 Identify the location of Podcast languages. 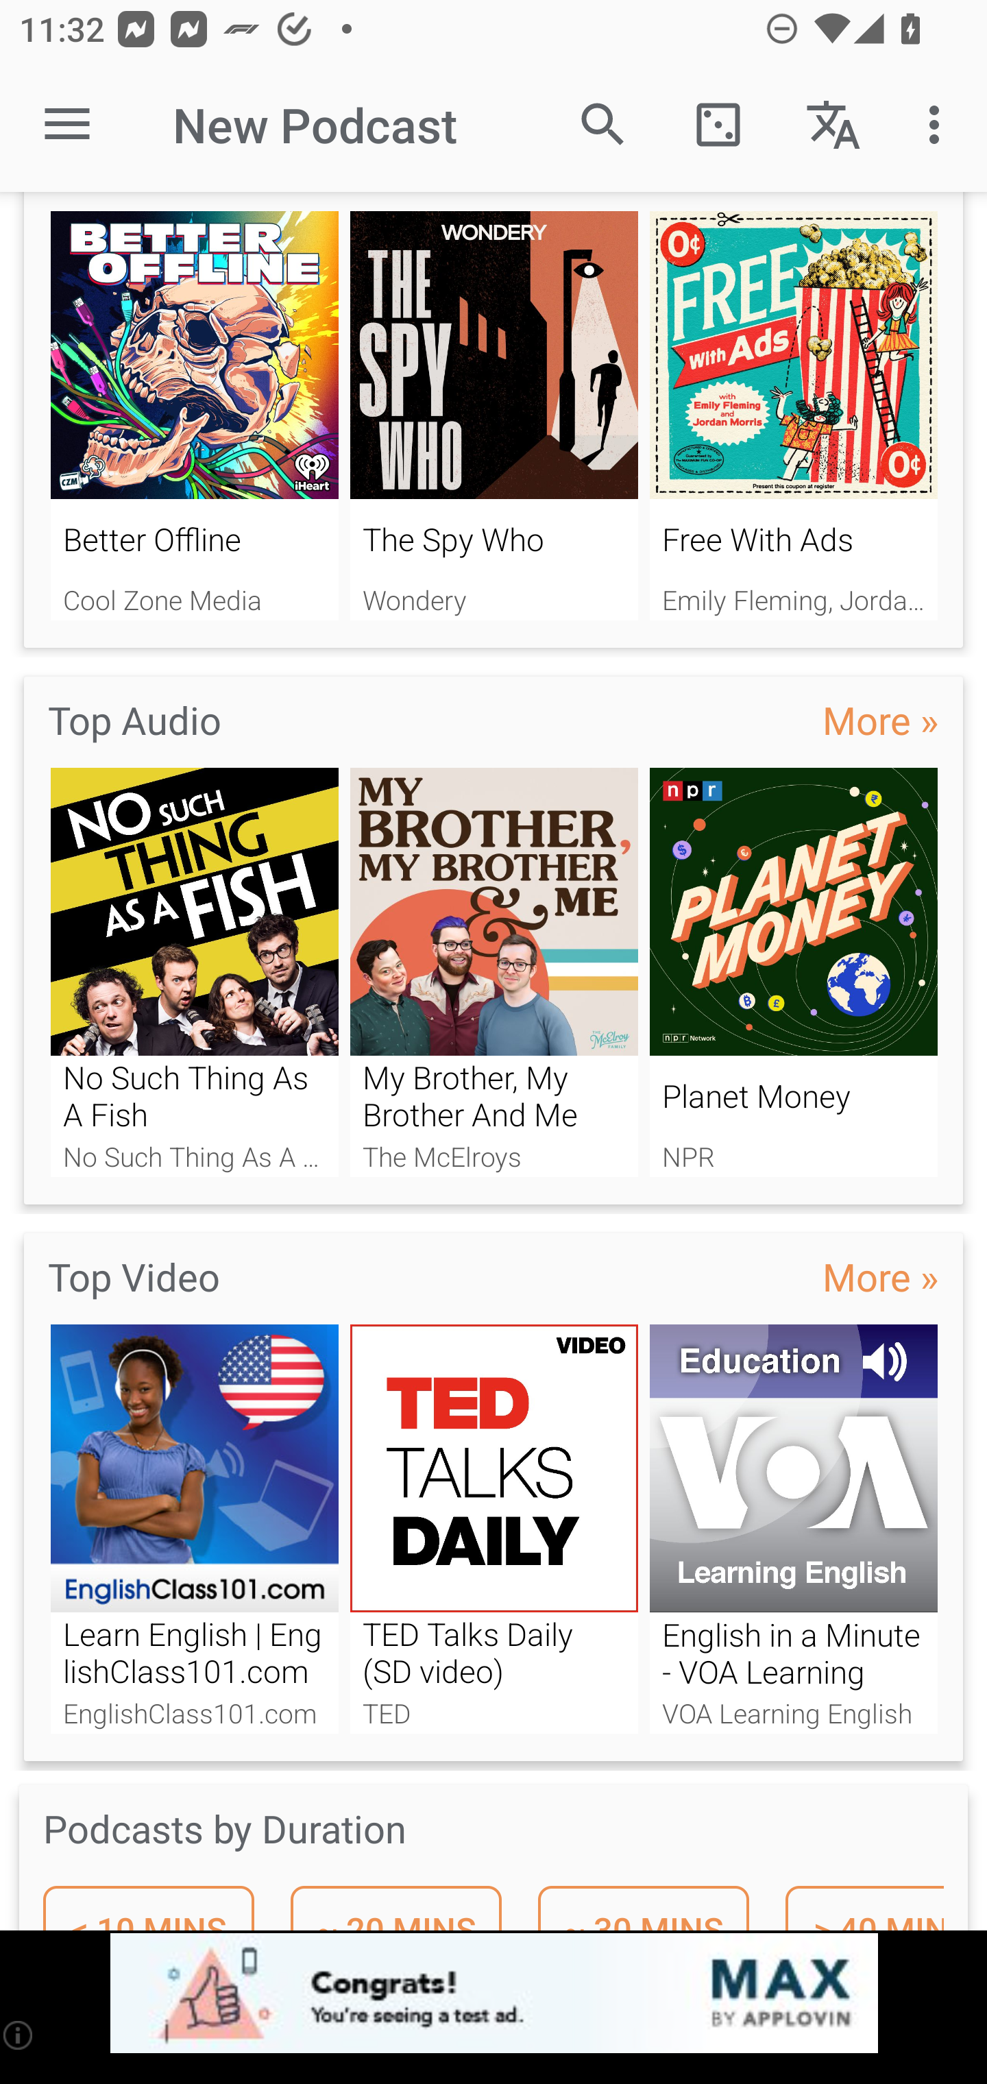
(833, 125).